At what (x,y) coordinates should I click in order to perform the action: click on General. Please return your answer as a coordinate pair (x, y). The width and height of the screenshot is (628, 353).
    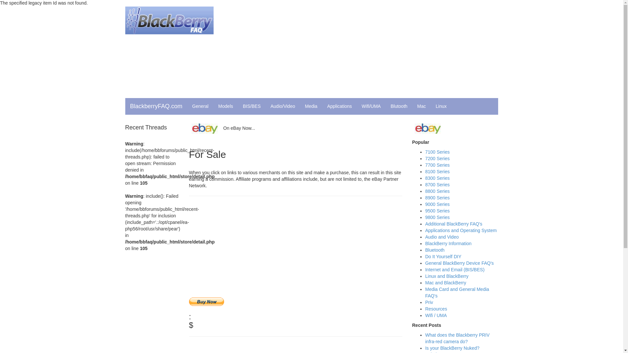
    Looking at the image, I should click on (200, 106).